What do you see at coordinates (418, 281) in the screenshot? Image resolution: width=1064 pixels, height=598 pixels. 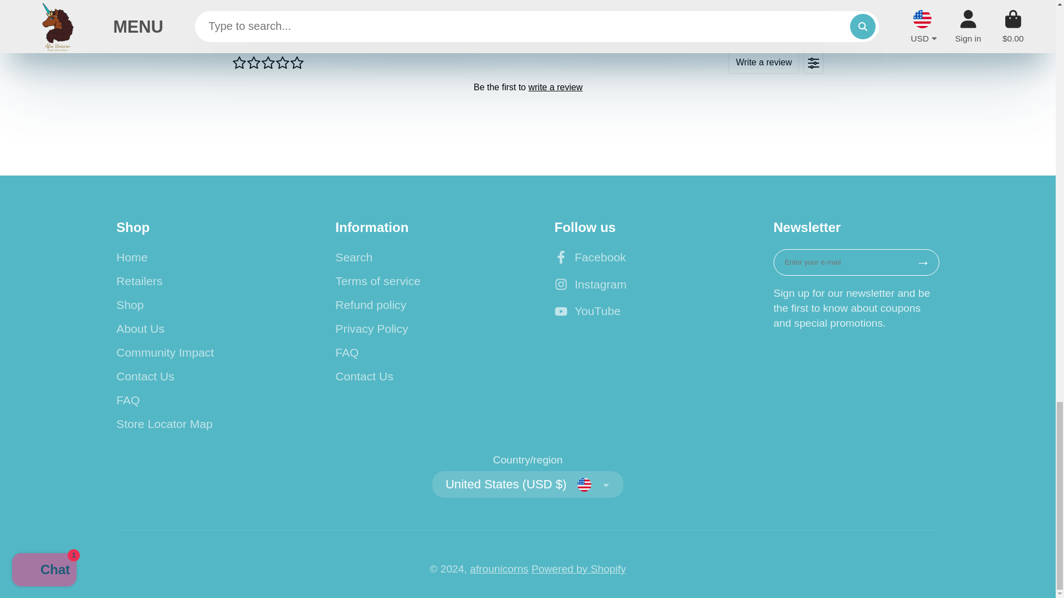 I see `Terms of service` at bounding box center [418, 281].